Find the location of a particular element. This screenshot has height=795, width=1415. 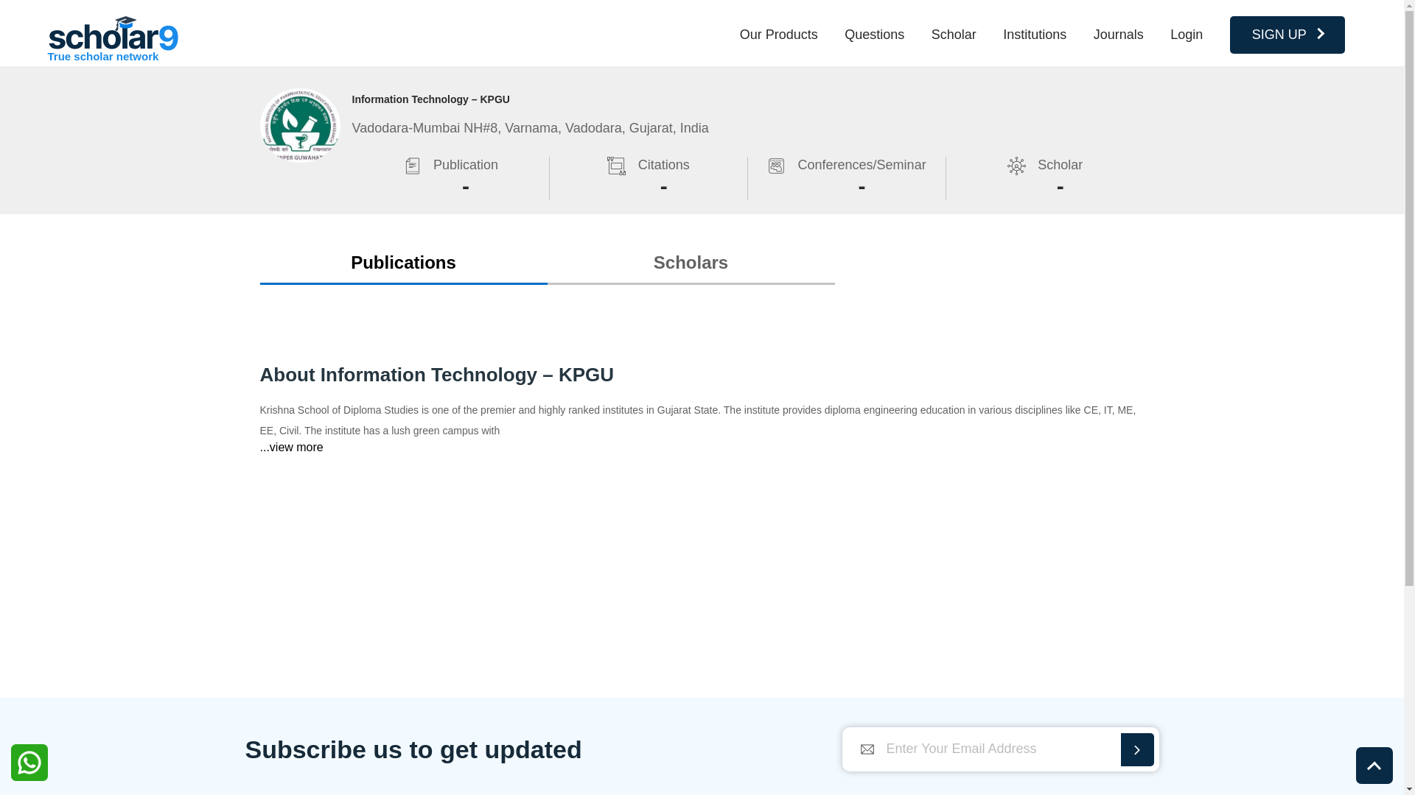

submit is located at coordinates (1136, 749).